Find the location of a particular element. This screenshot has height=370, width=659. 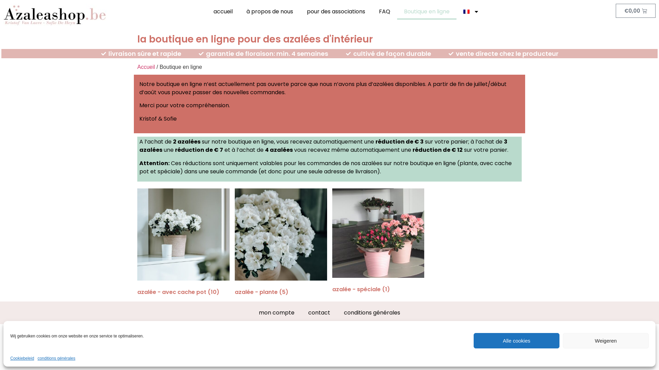

FAQ is located at coordinates (384, 12).